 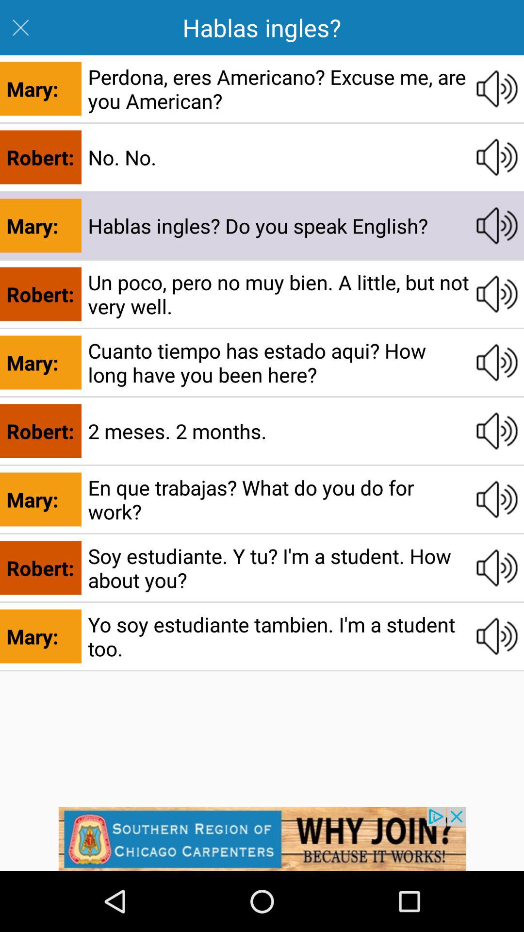 I want to click on volume adjustment, so click(x=497, y=636).